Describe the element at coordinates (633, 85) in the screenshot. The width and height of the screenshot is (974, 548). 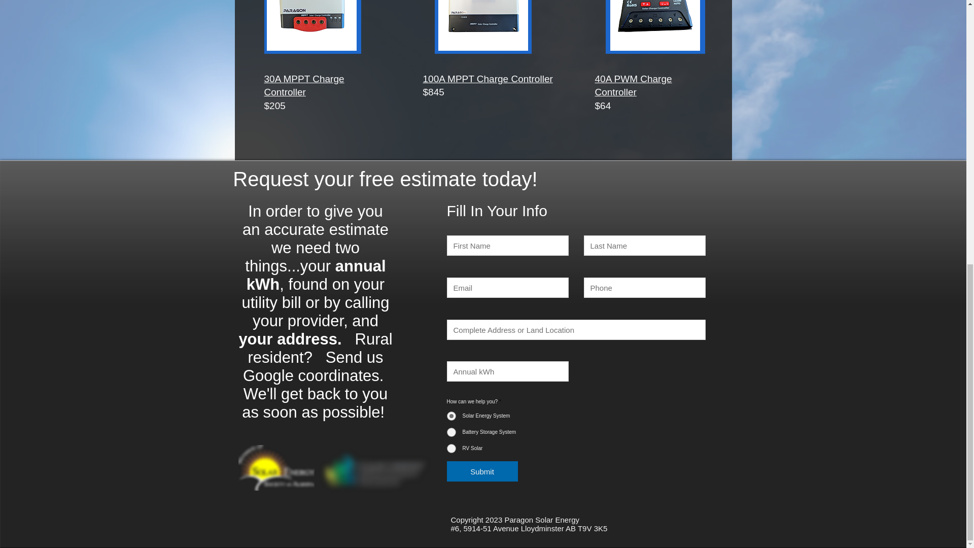
I see `40A PWM Charge Controller` at that location.